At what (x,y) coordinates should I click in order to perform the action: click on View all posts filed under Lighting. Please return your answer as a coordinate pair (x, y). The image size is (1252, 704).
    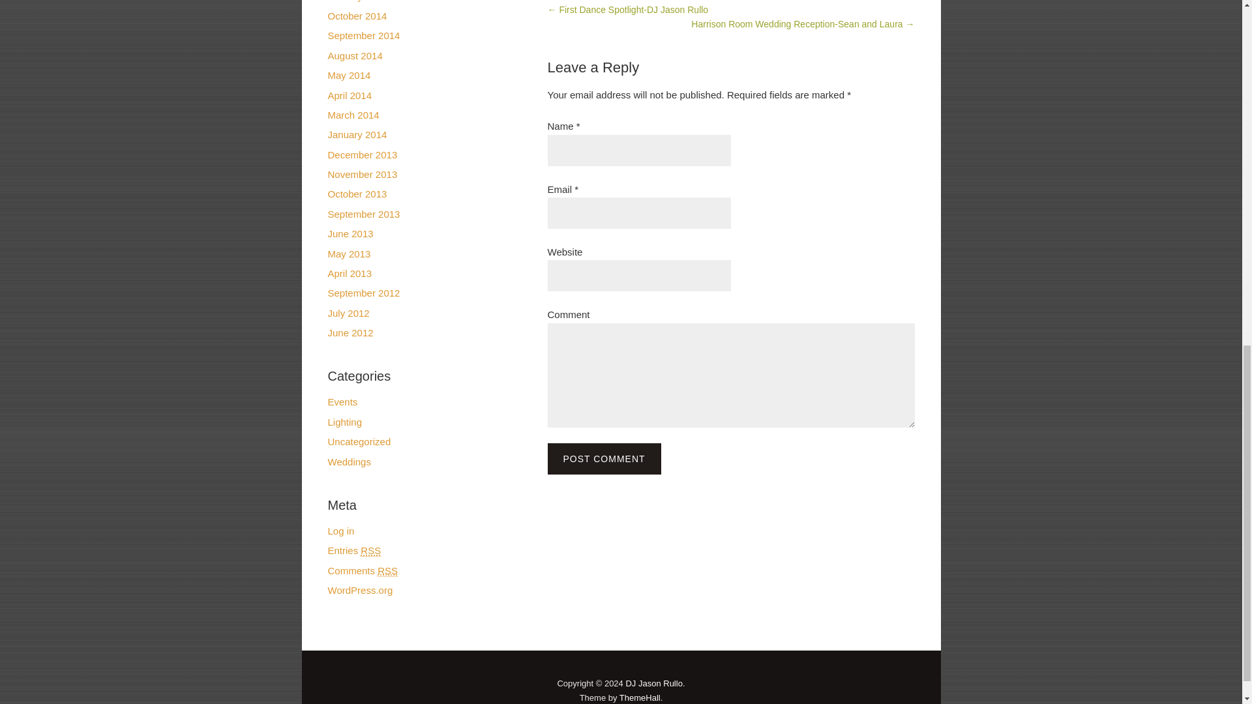
    Looking at the image, I should click on (344, 422).